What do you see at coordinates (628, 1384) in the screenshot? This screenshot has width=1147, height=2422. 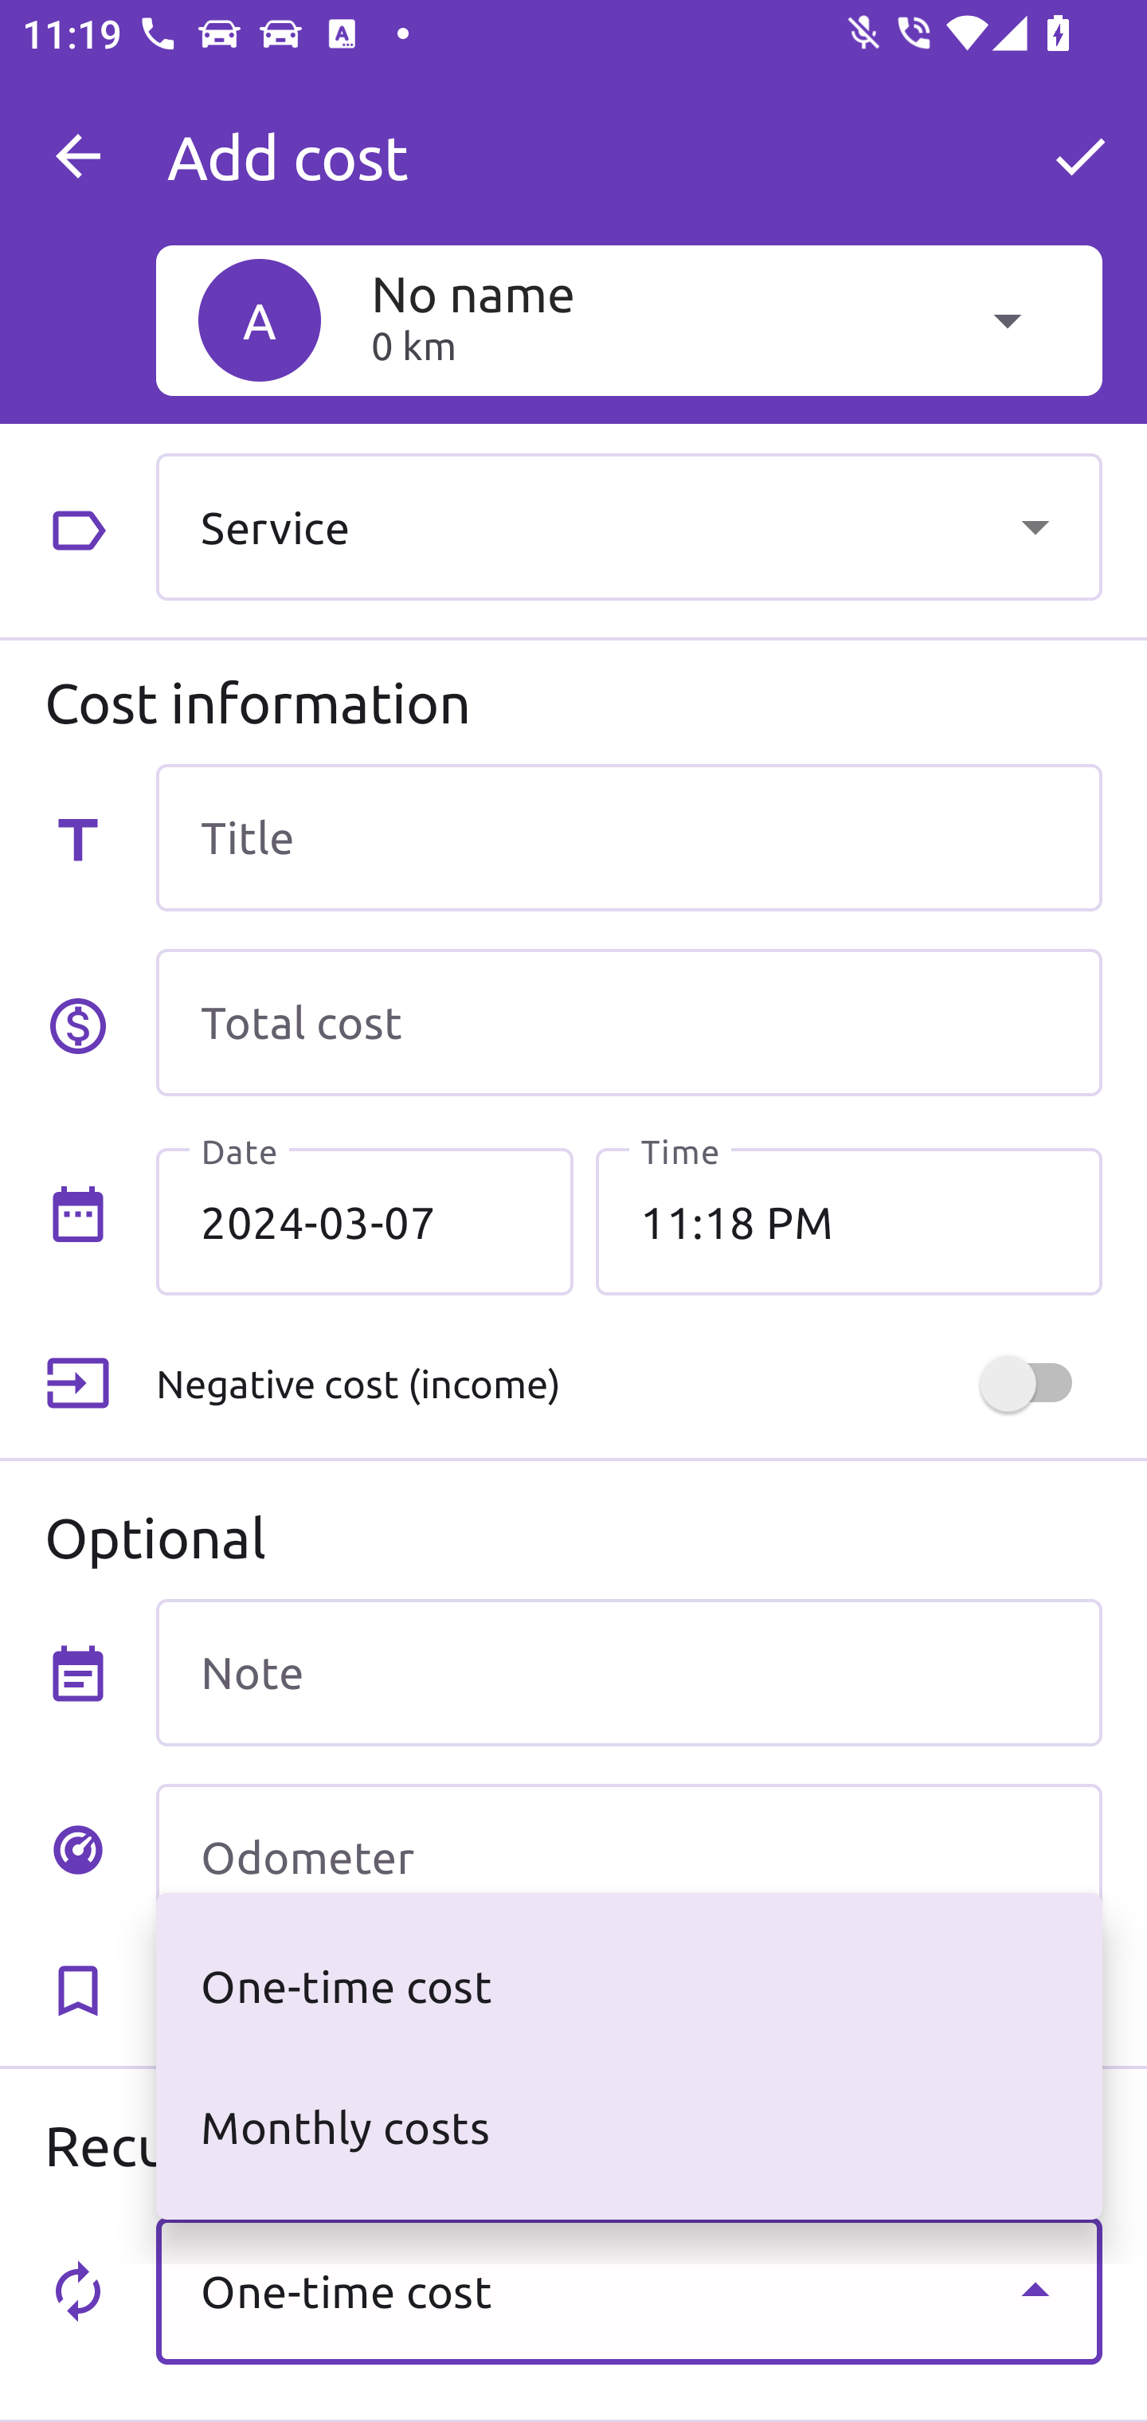 I see `Negative cost (income)` at bounding box center [628, 1384].